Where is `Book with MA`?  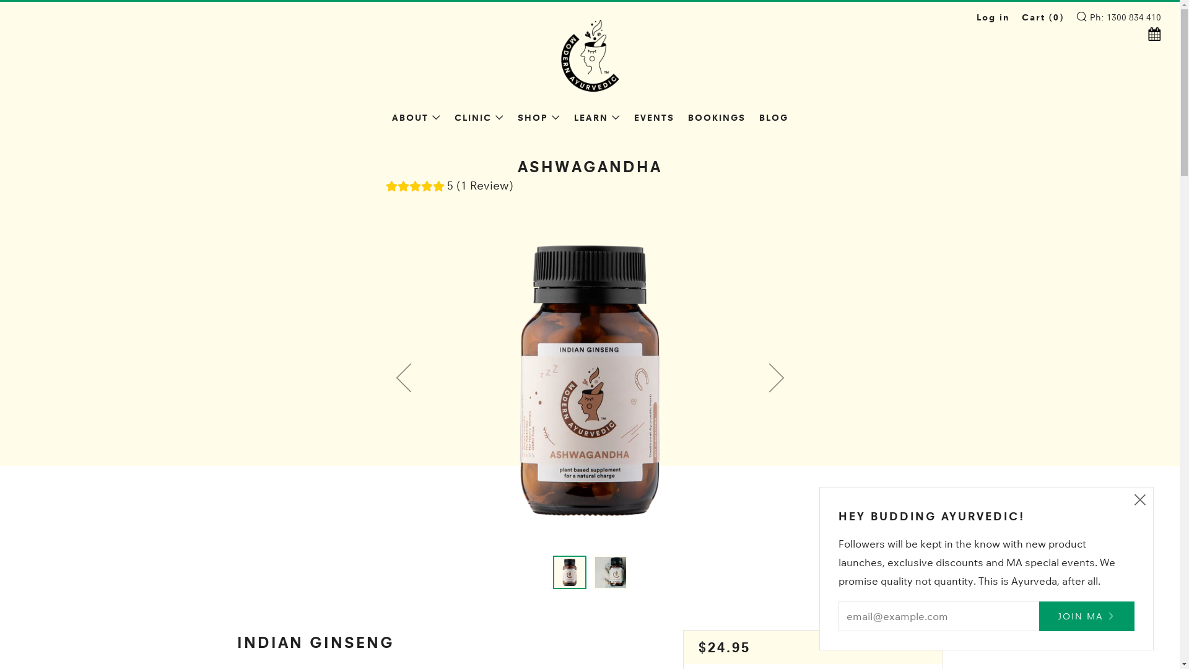 Book with MA is located at coordinates (1152, 36).